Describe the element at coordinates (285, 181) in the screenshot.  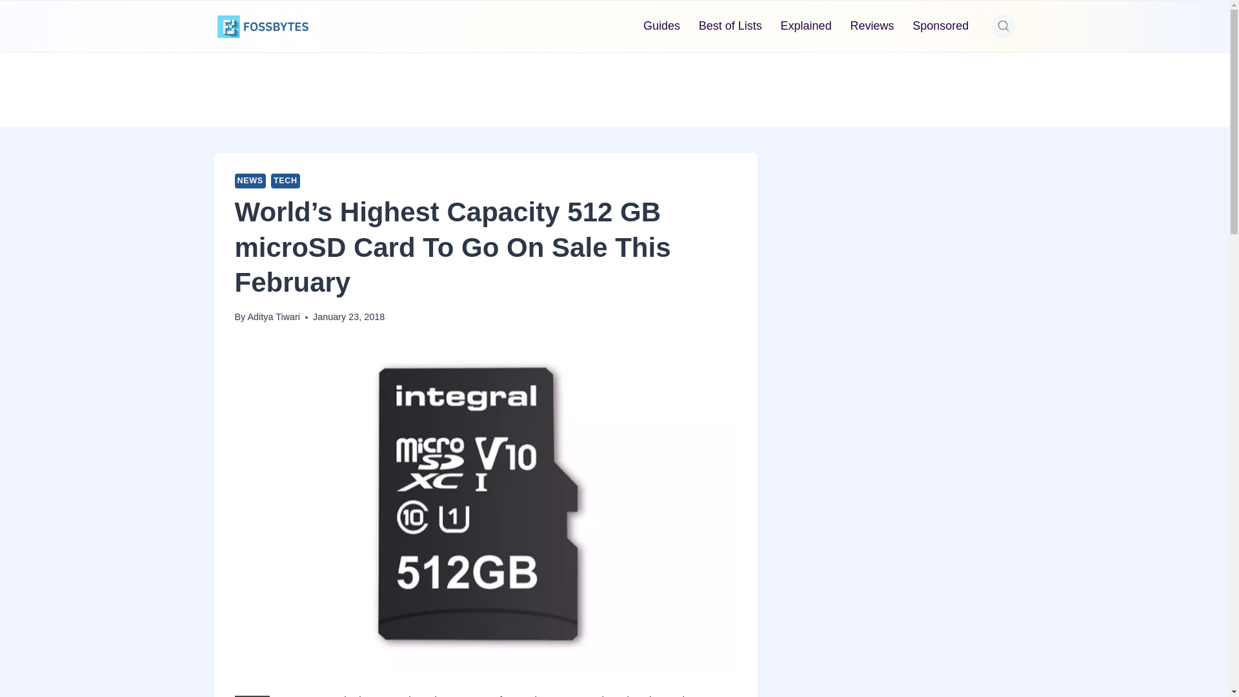
I see `TECH` at that location.